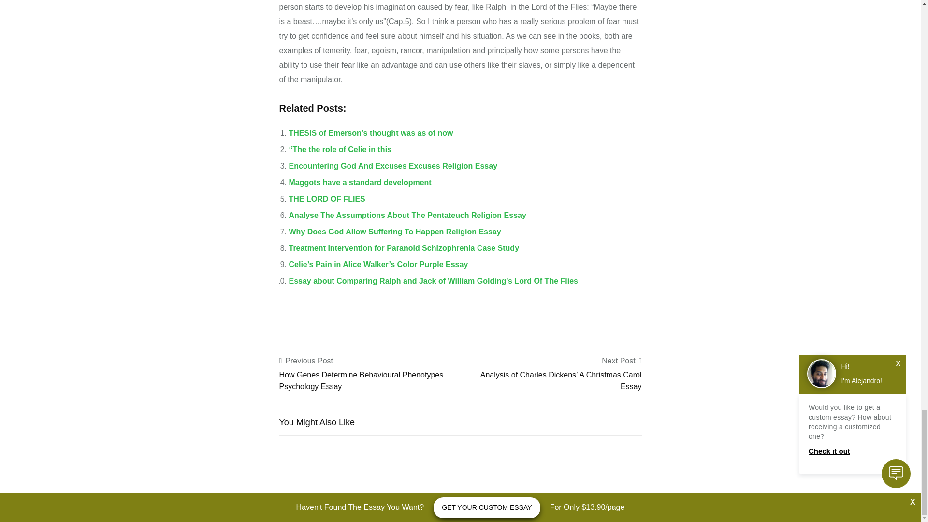 The width and height of the screenshot is (928, 522). I want to click on THE LORD OF FLIES, so click(327, 199).